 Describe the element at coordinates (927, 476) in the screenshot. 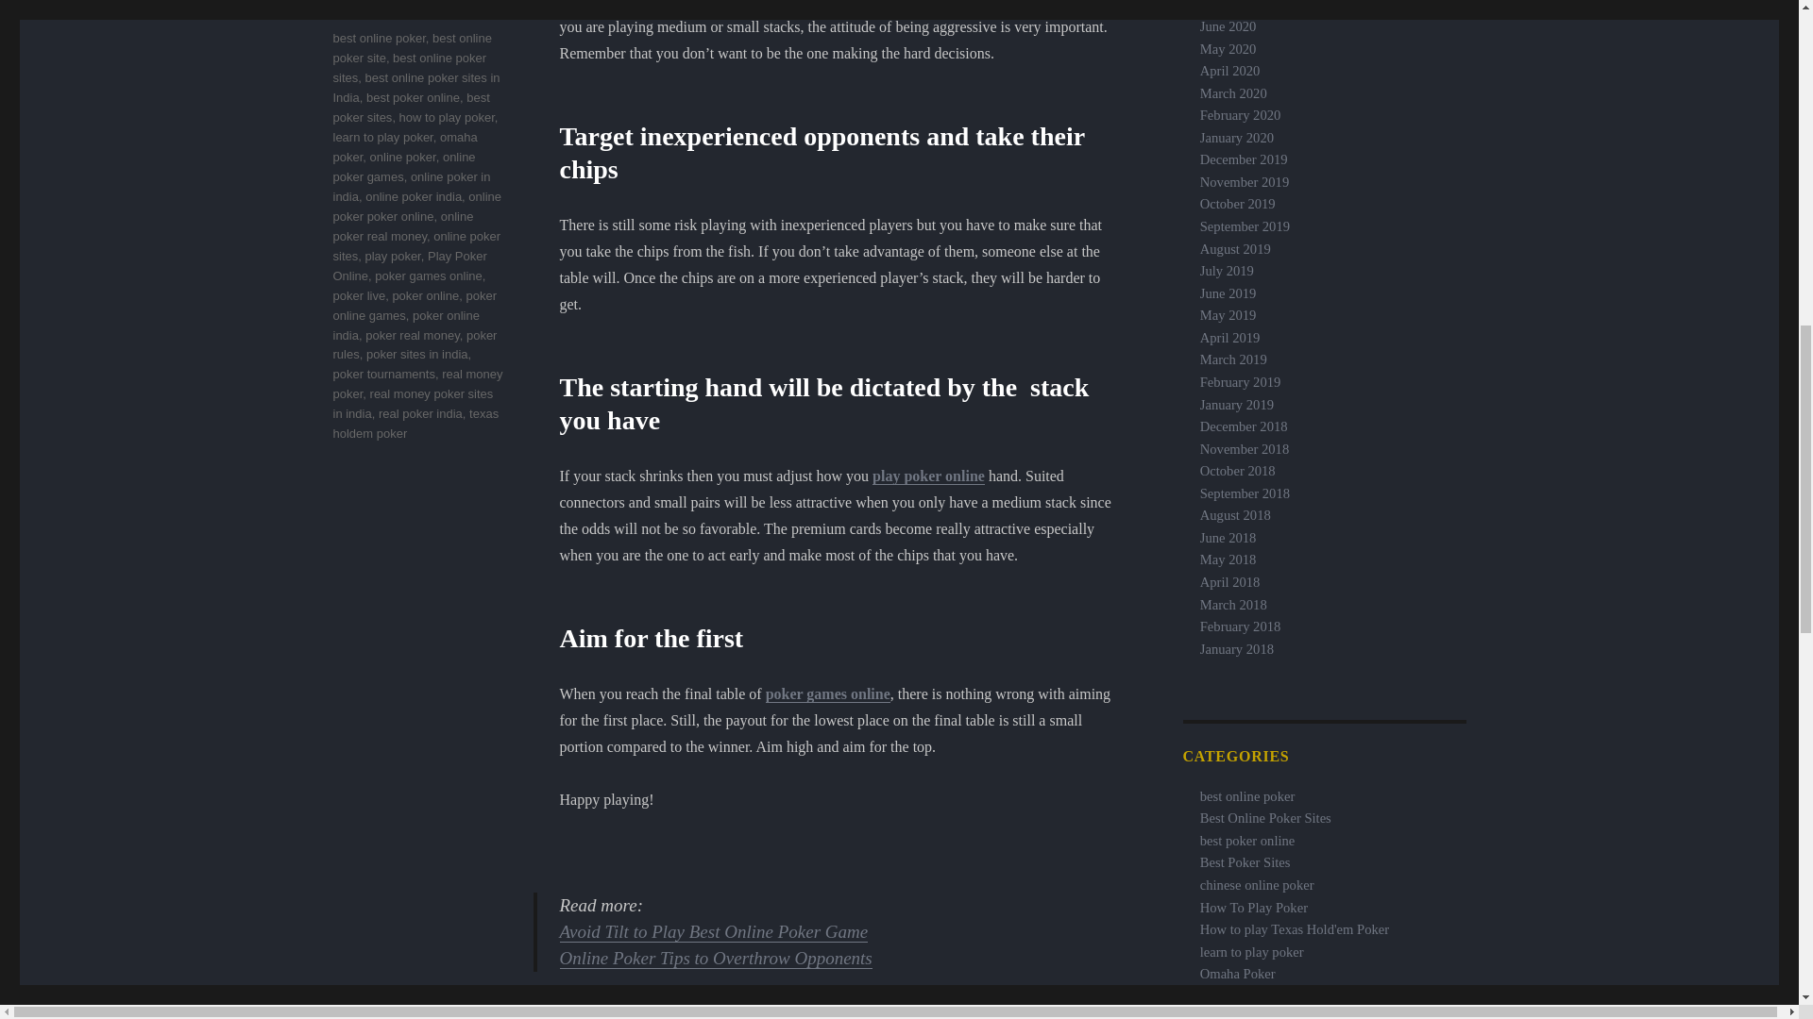

I see `play poker online` at that location.